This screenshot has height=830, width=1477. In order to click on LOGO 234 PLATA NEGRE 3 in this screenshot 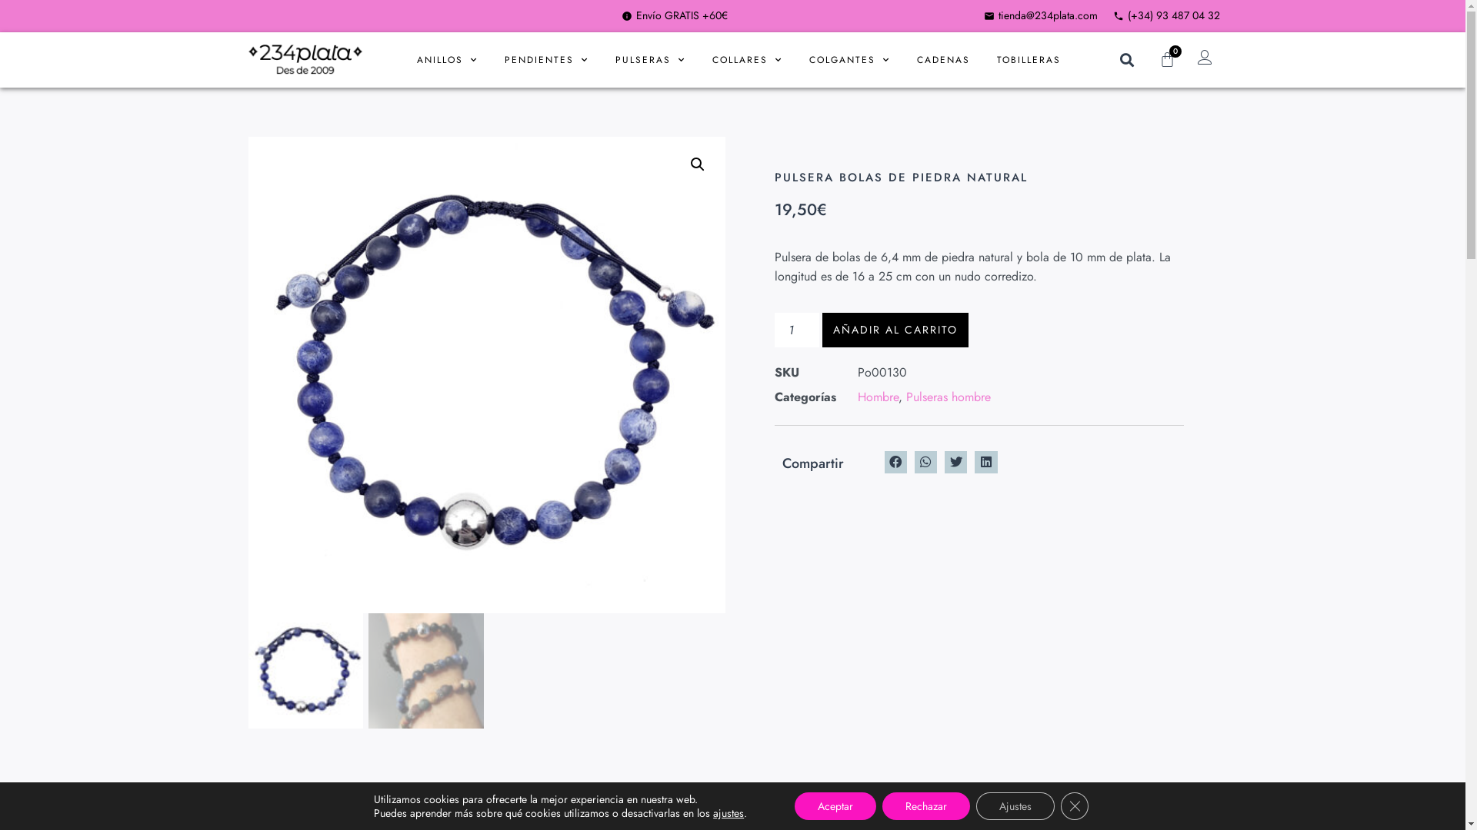, I will do `click(305, 60)`.